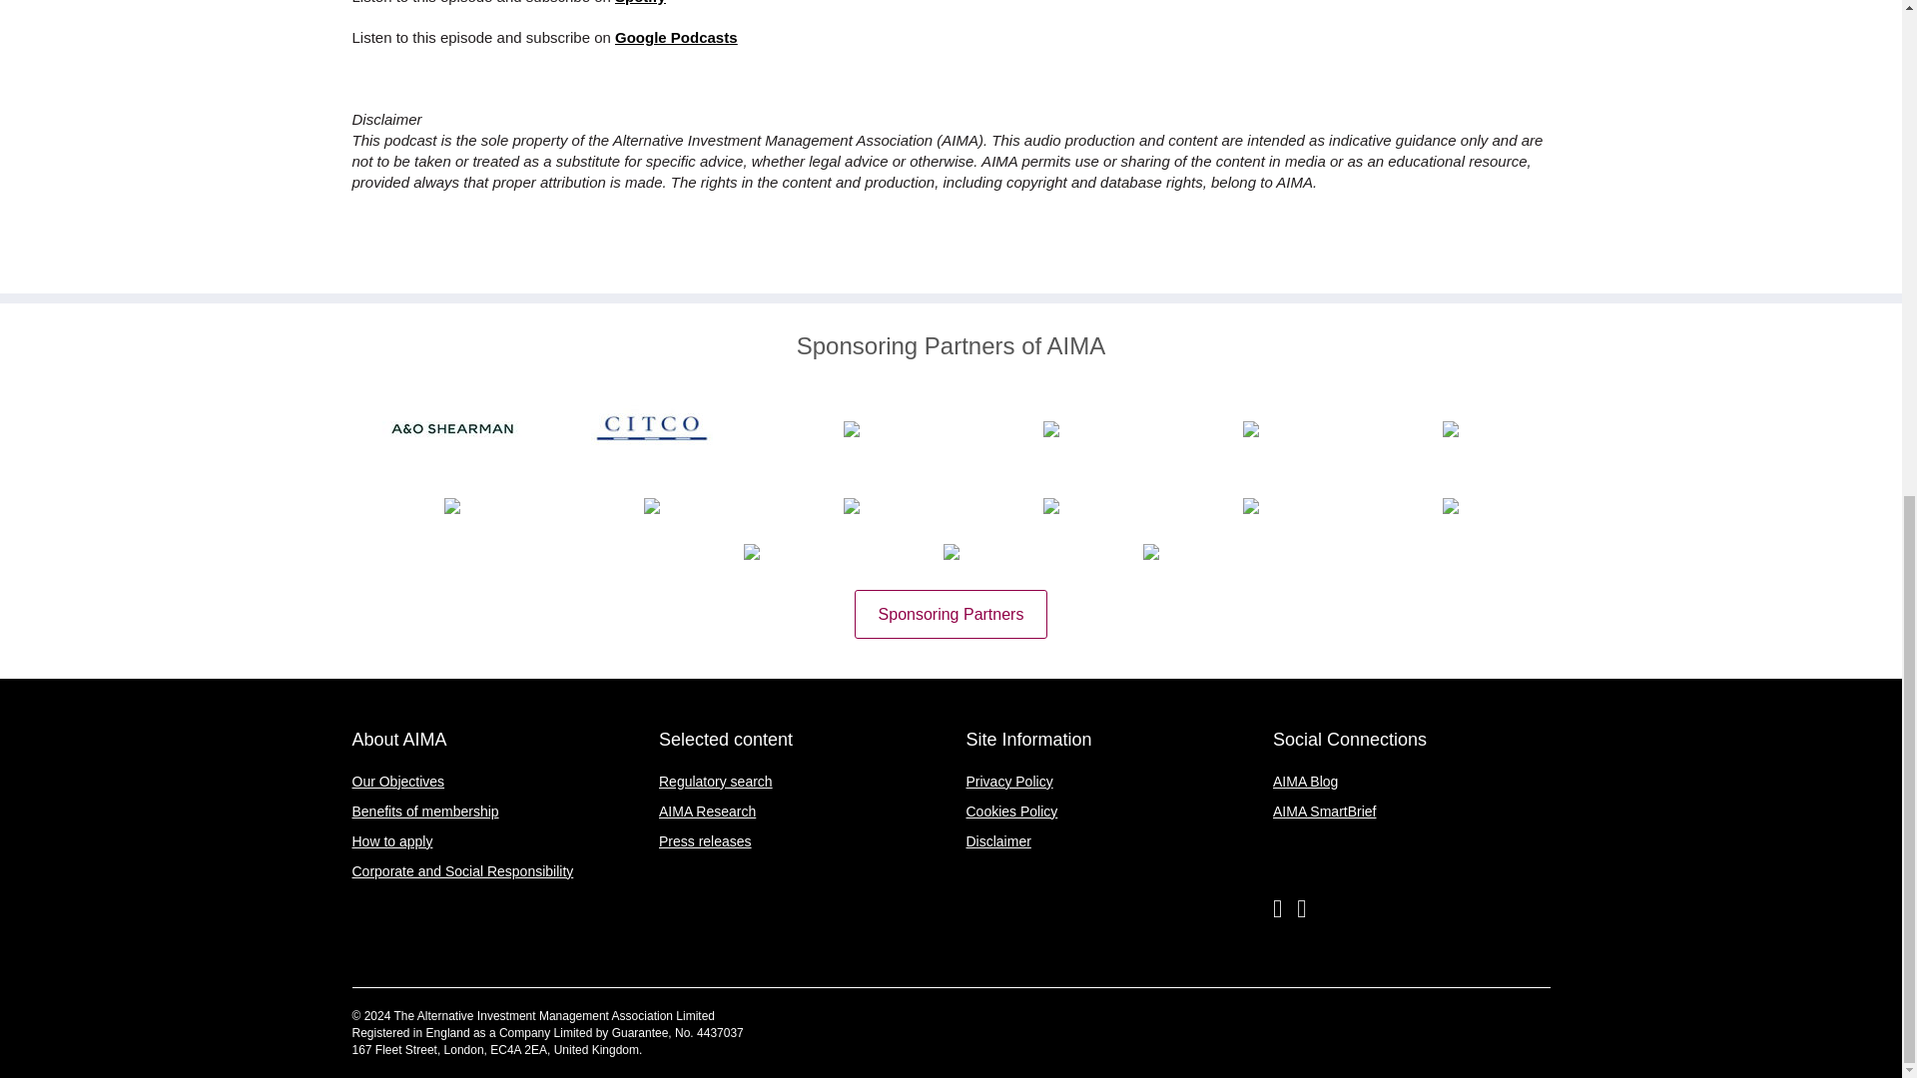  I want to click on How to apply, so click(391, 840).